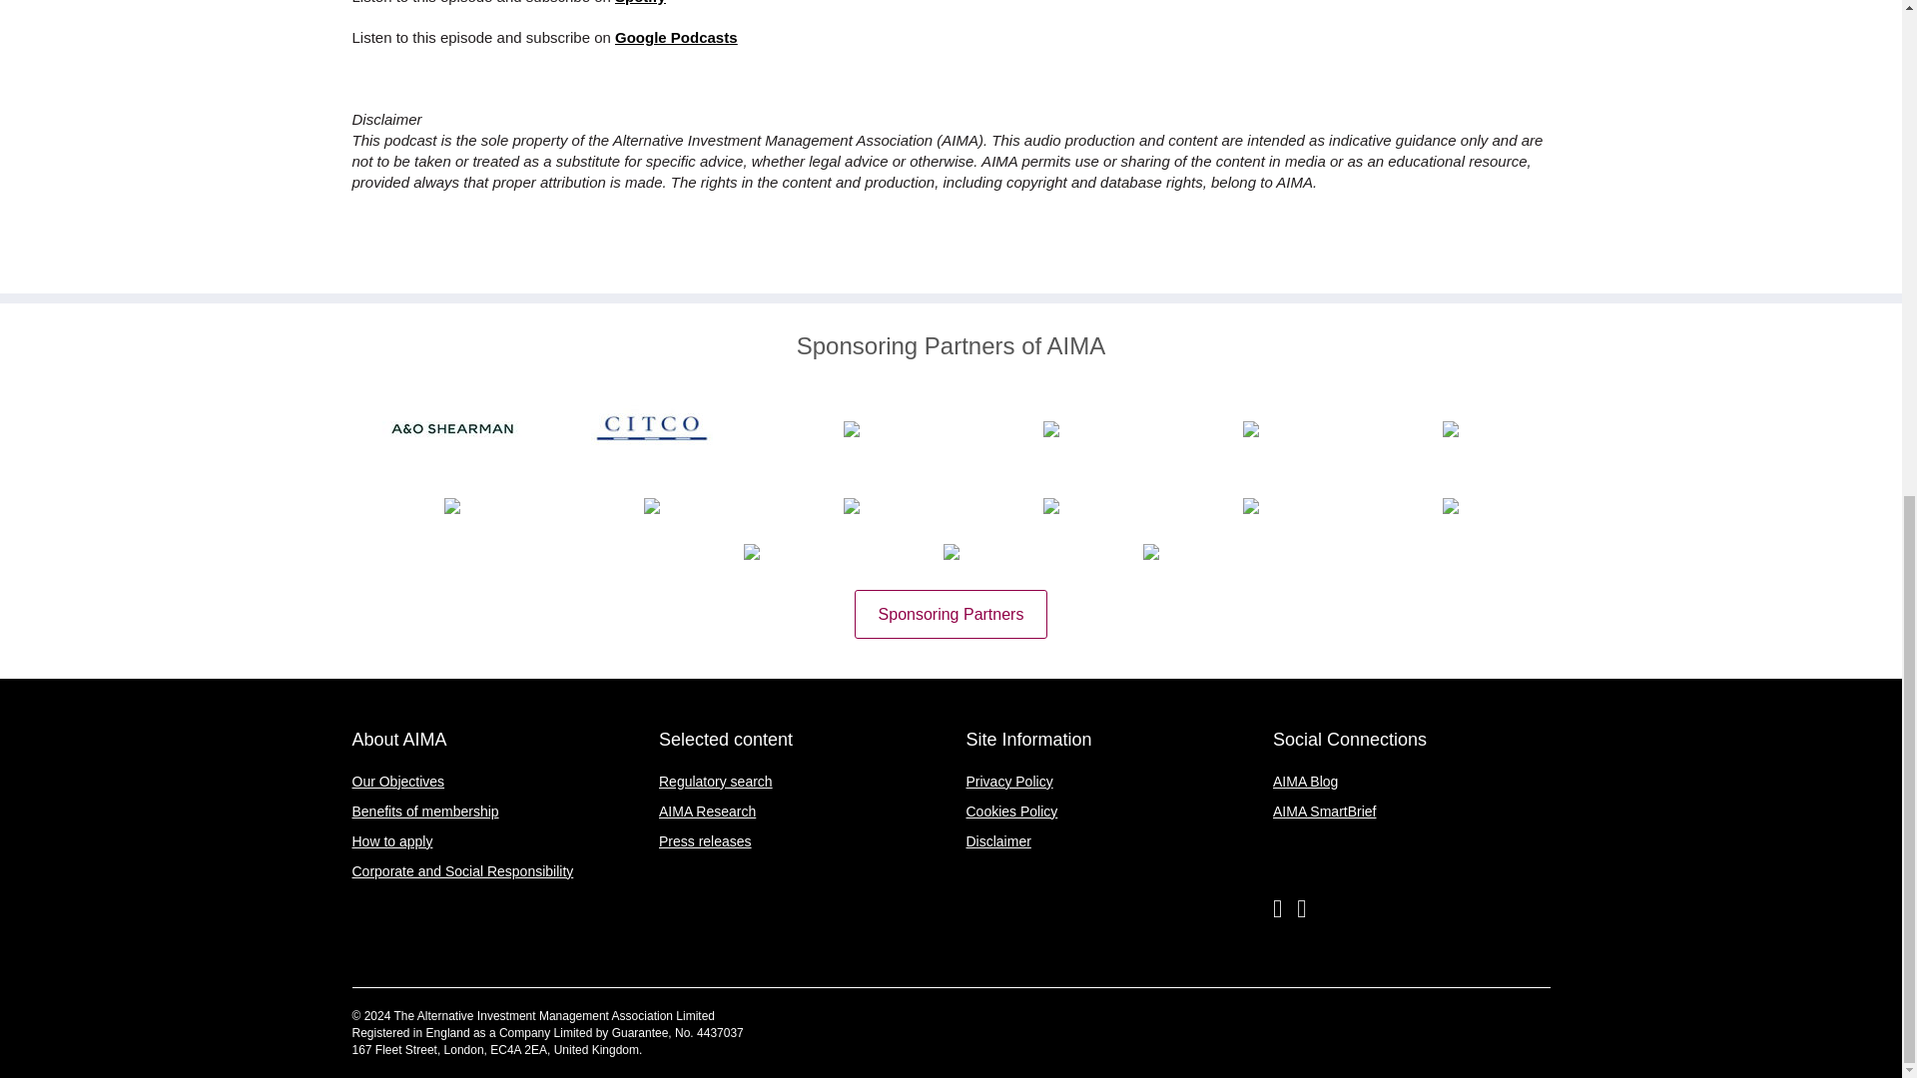  I want to click on How to apply, so click(391, 840).